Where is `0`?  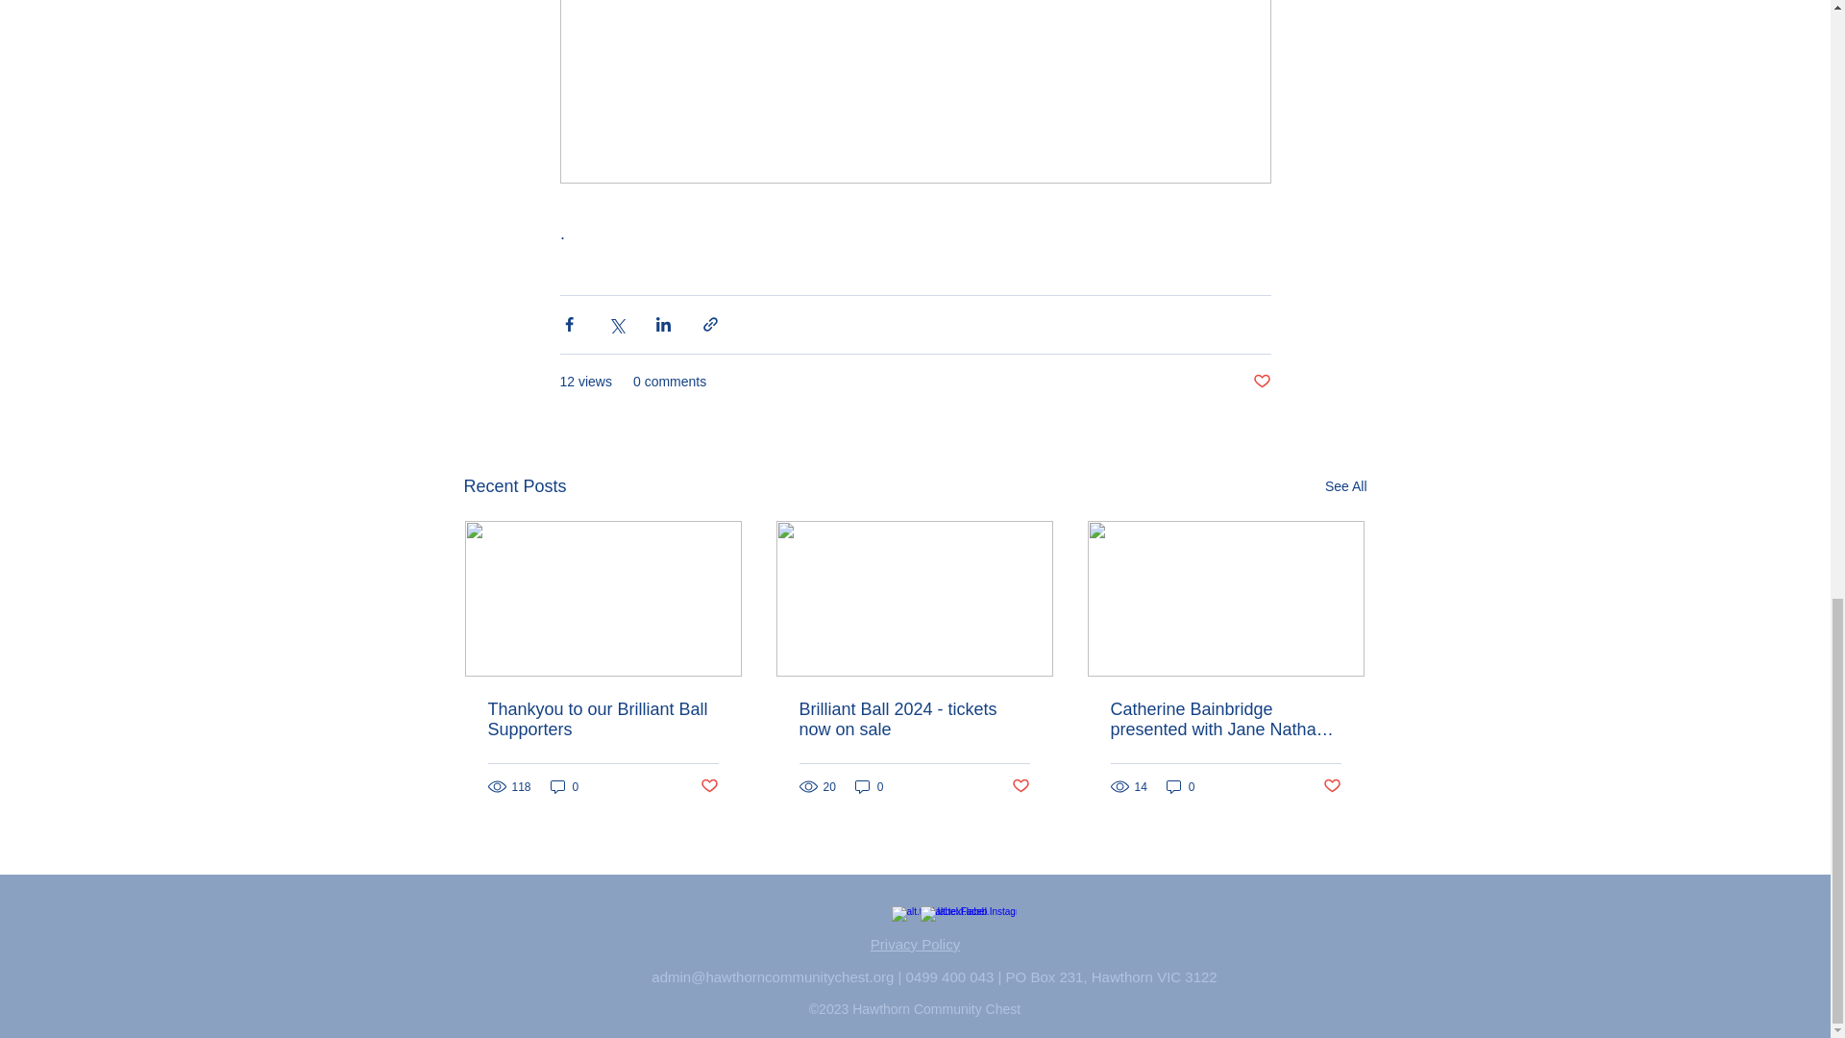 0 is located at coordinates (869, 786).